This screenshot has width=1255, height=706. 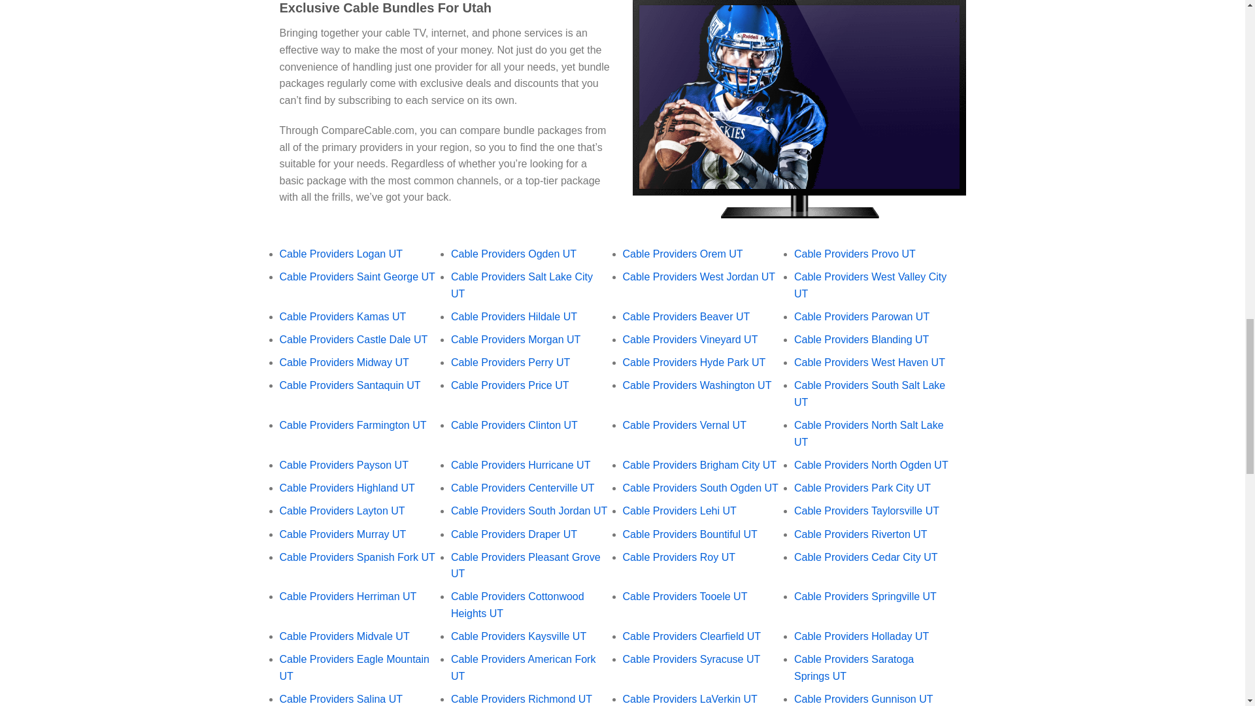 I want to click on Cable Providers Ogden UT, so click(x=513, y=254).